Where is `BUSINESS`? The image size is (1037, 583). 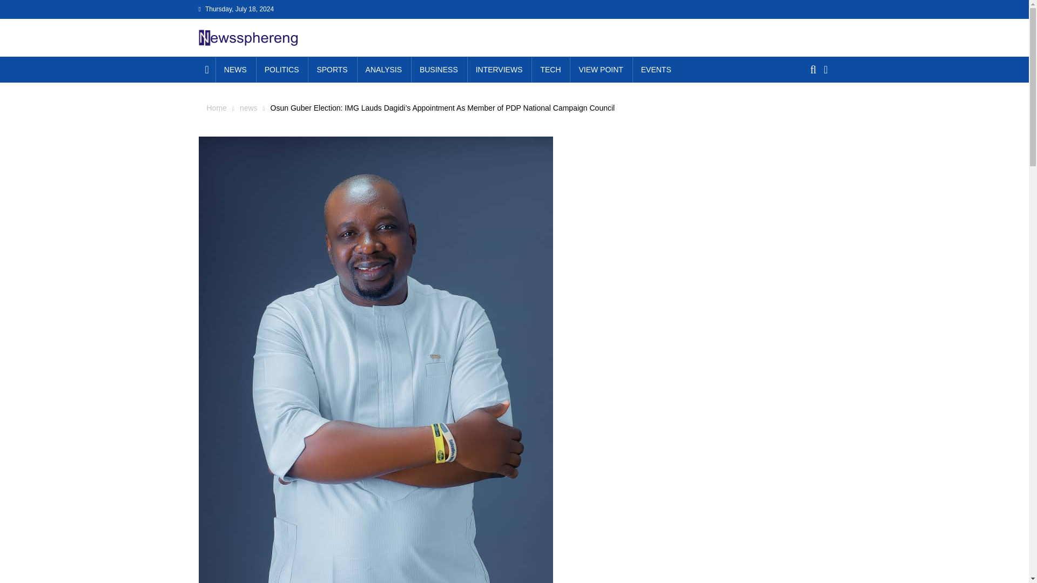
BUSINESS is located at coordinates (439, 69).